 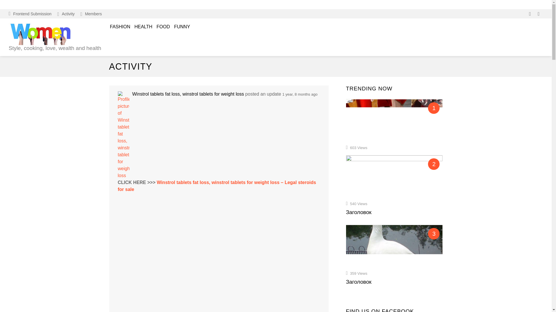 I want to click on Winstrol tablets fat loss, winstrol tablets for weight loss, so click(x=188, y=94).